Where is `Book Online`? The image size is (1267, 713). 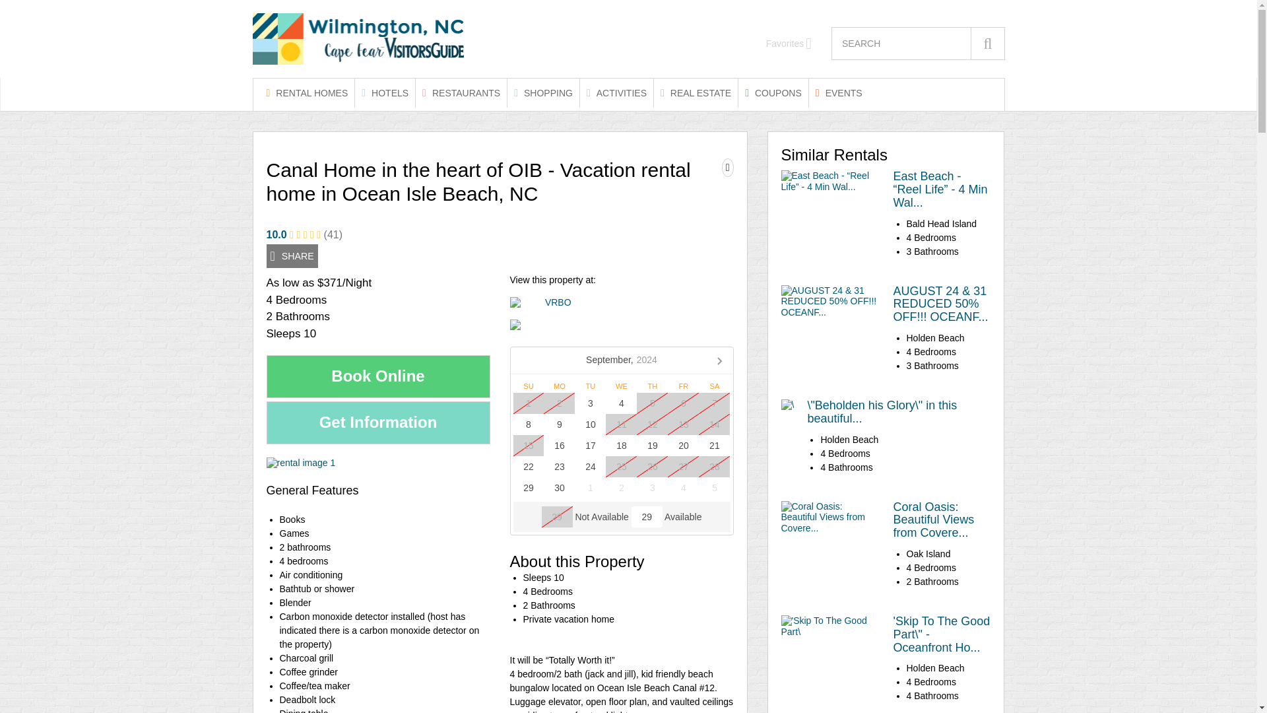
Book Online is located at coordinates (378, 376).